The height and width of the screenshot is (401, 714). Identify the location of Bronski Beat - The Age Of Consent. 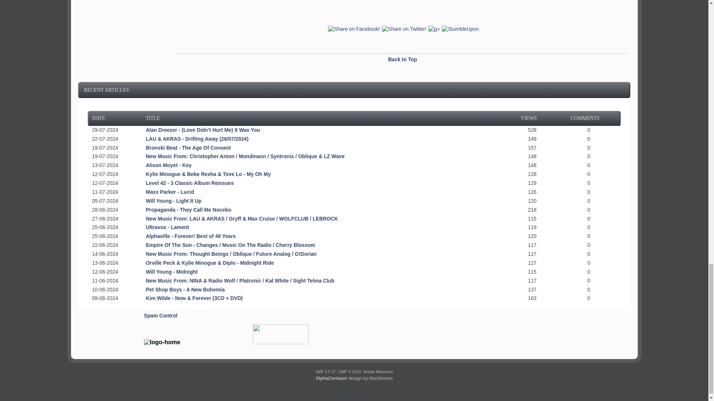
(188, 148).